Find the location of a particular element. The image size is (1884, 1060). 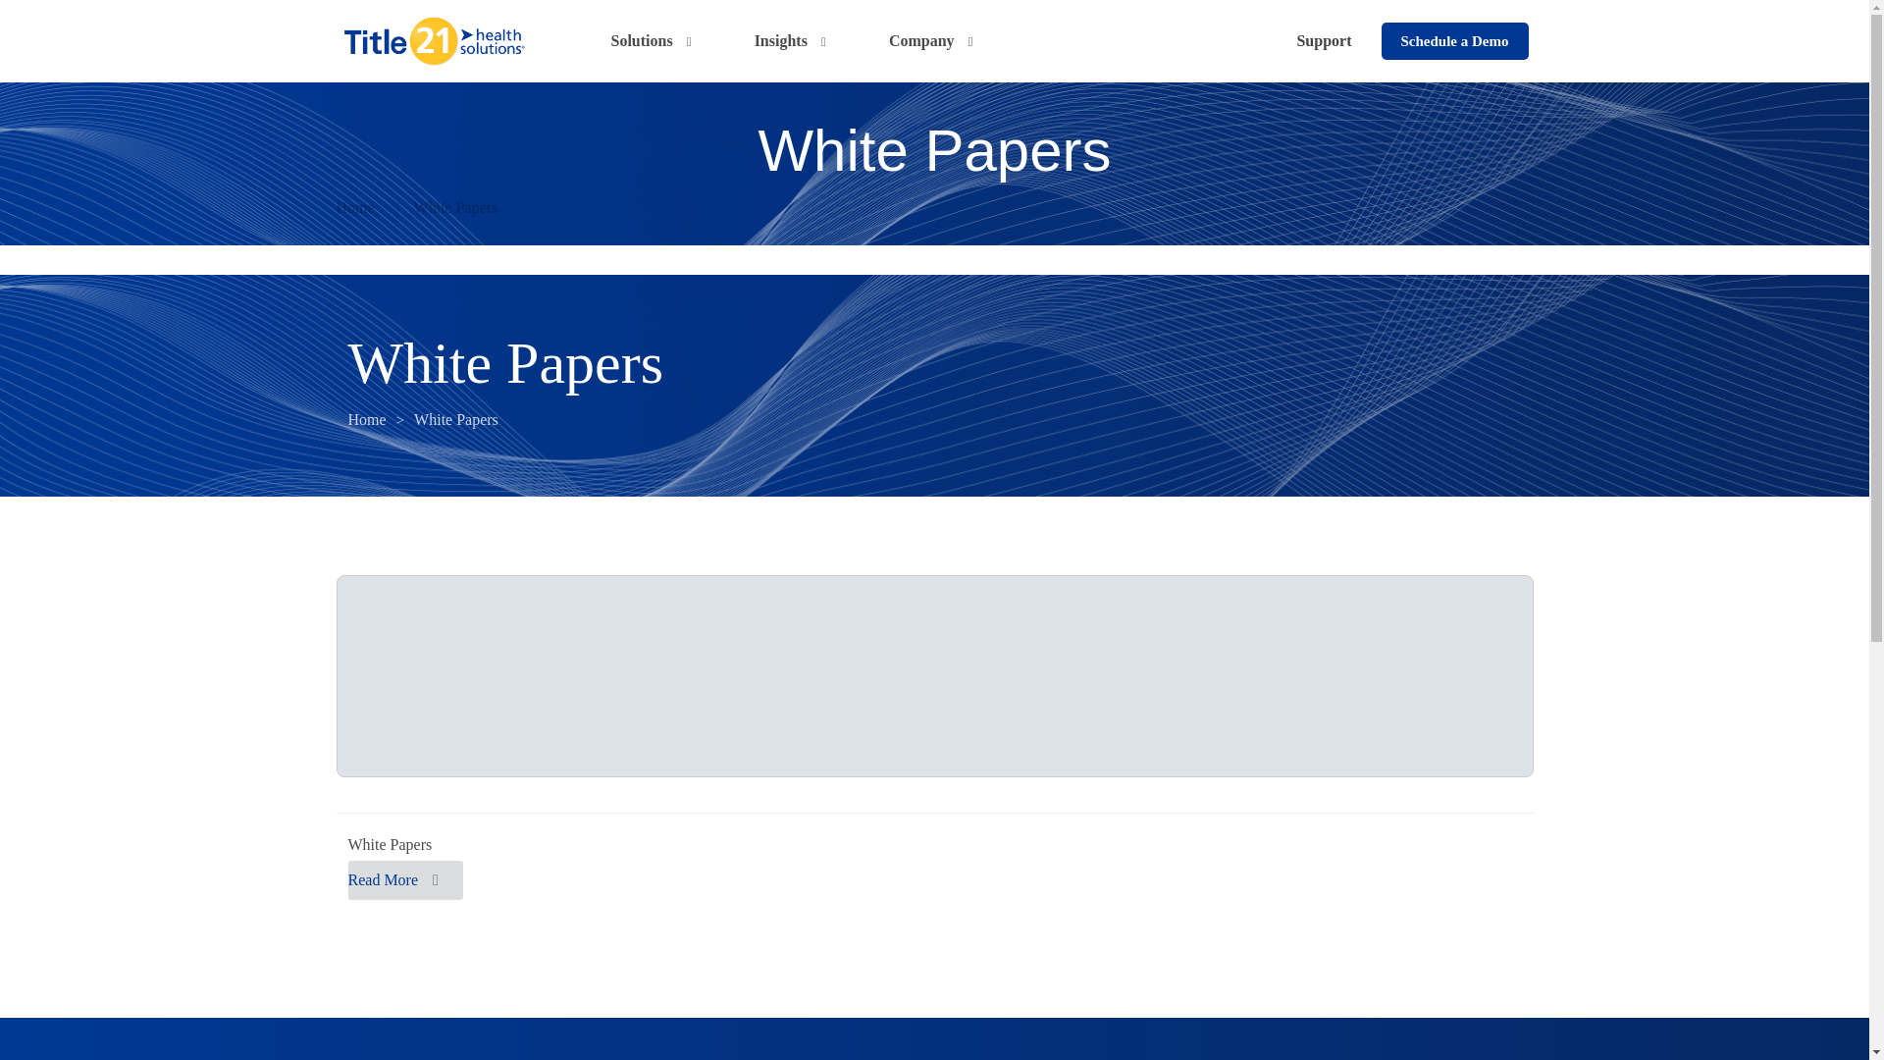

Company is located at coordinates (932, 40).